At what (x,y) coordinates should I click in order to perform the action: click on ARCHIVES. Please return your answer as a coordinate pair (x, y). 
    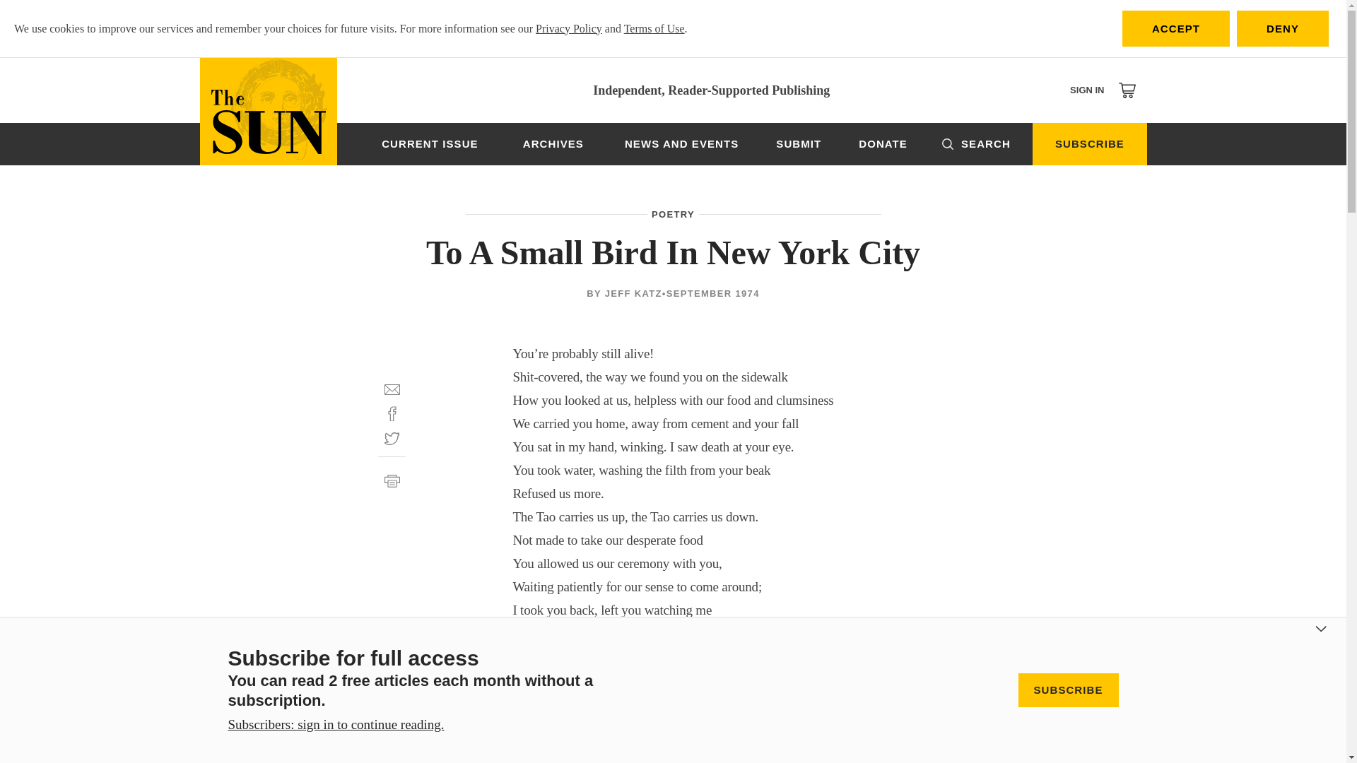
    Looking at the image, I should click on (553, 144).